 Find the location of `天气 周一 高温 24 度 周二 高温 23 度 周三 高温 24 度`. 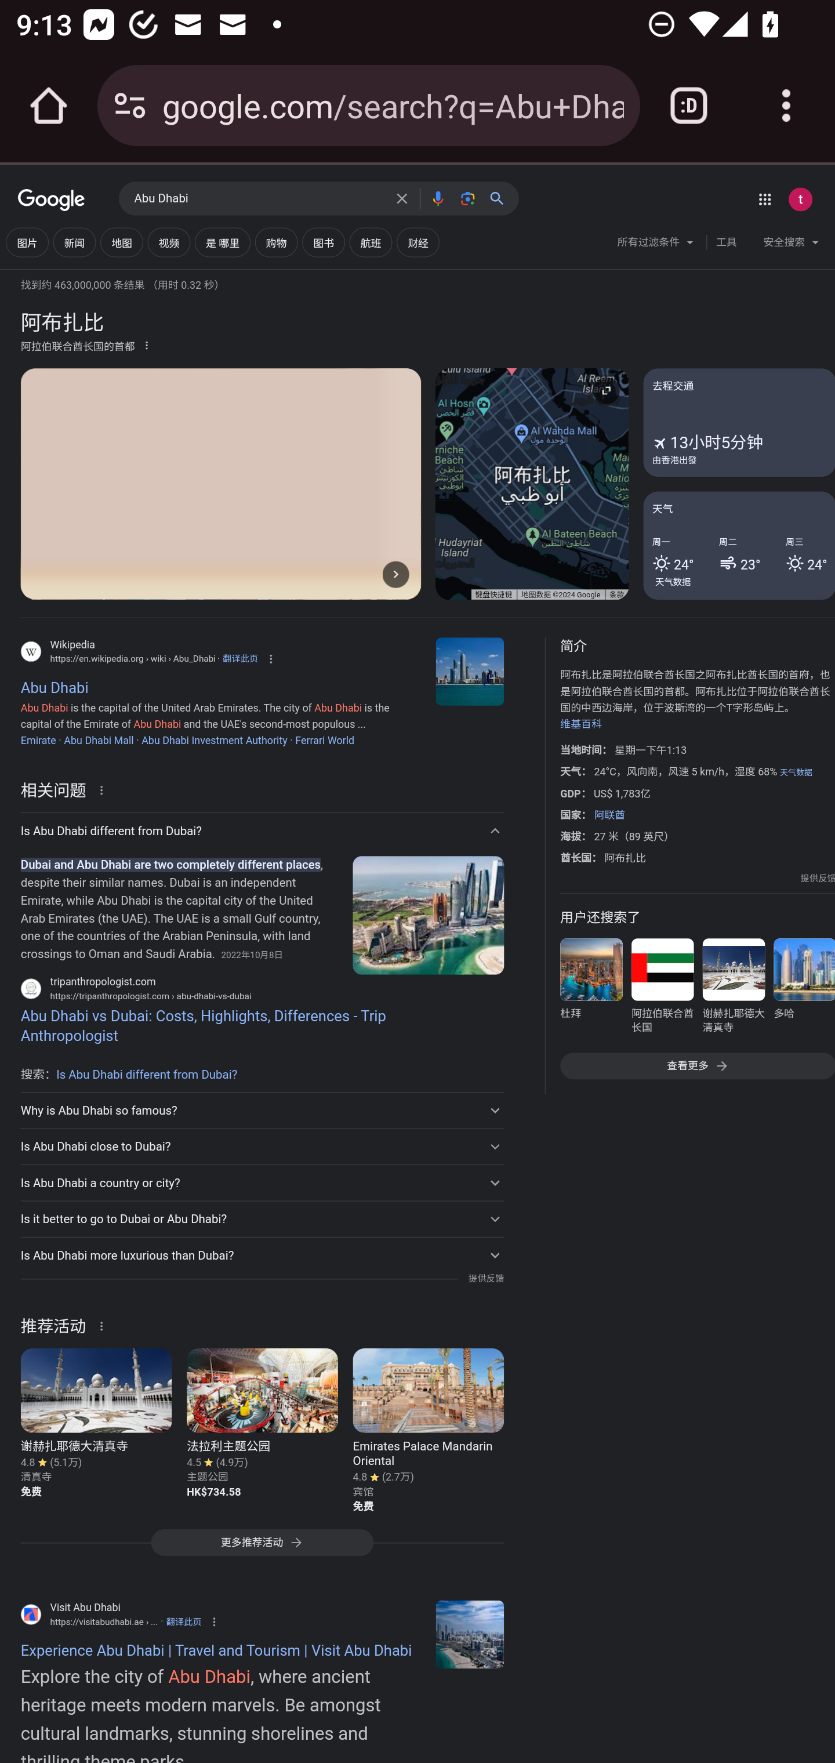

天气 周一 高温 24 度 周二 高温 23 度 周三 高温 24 度 is located at coordinates (739, 545).